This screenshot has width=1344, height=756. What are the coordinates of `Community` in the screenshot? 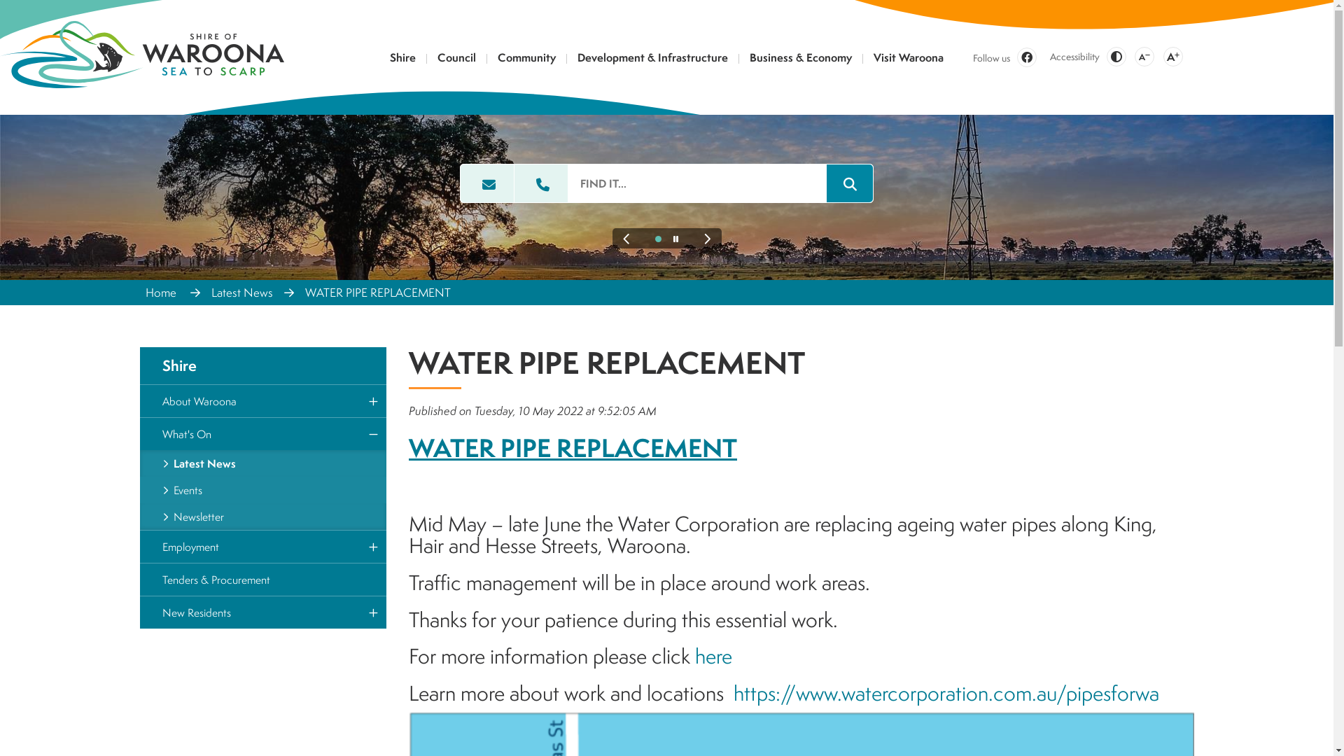 It's located at (527, 62).